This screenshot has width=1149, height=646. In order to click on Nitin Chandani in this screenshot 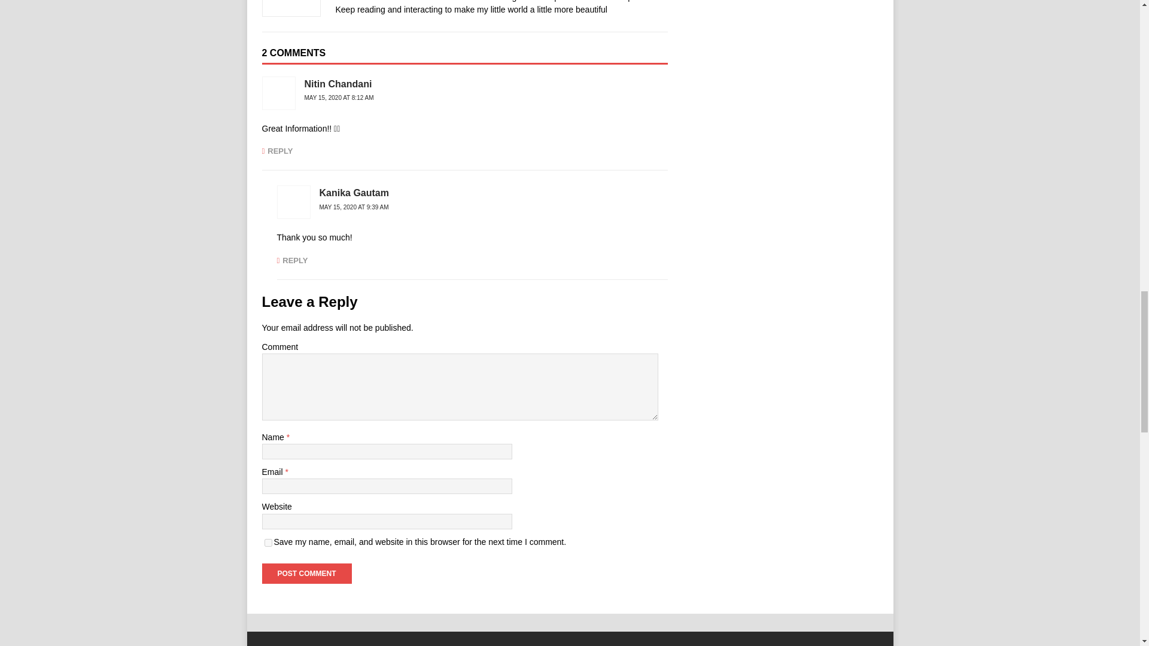, I will do `click(338, 84)`.